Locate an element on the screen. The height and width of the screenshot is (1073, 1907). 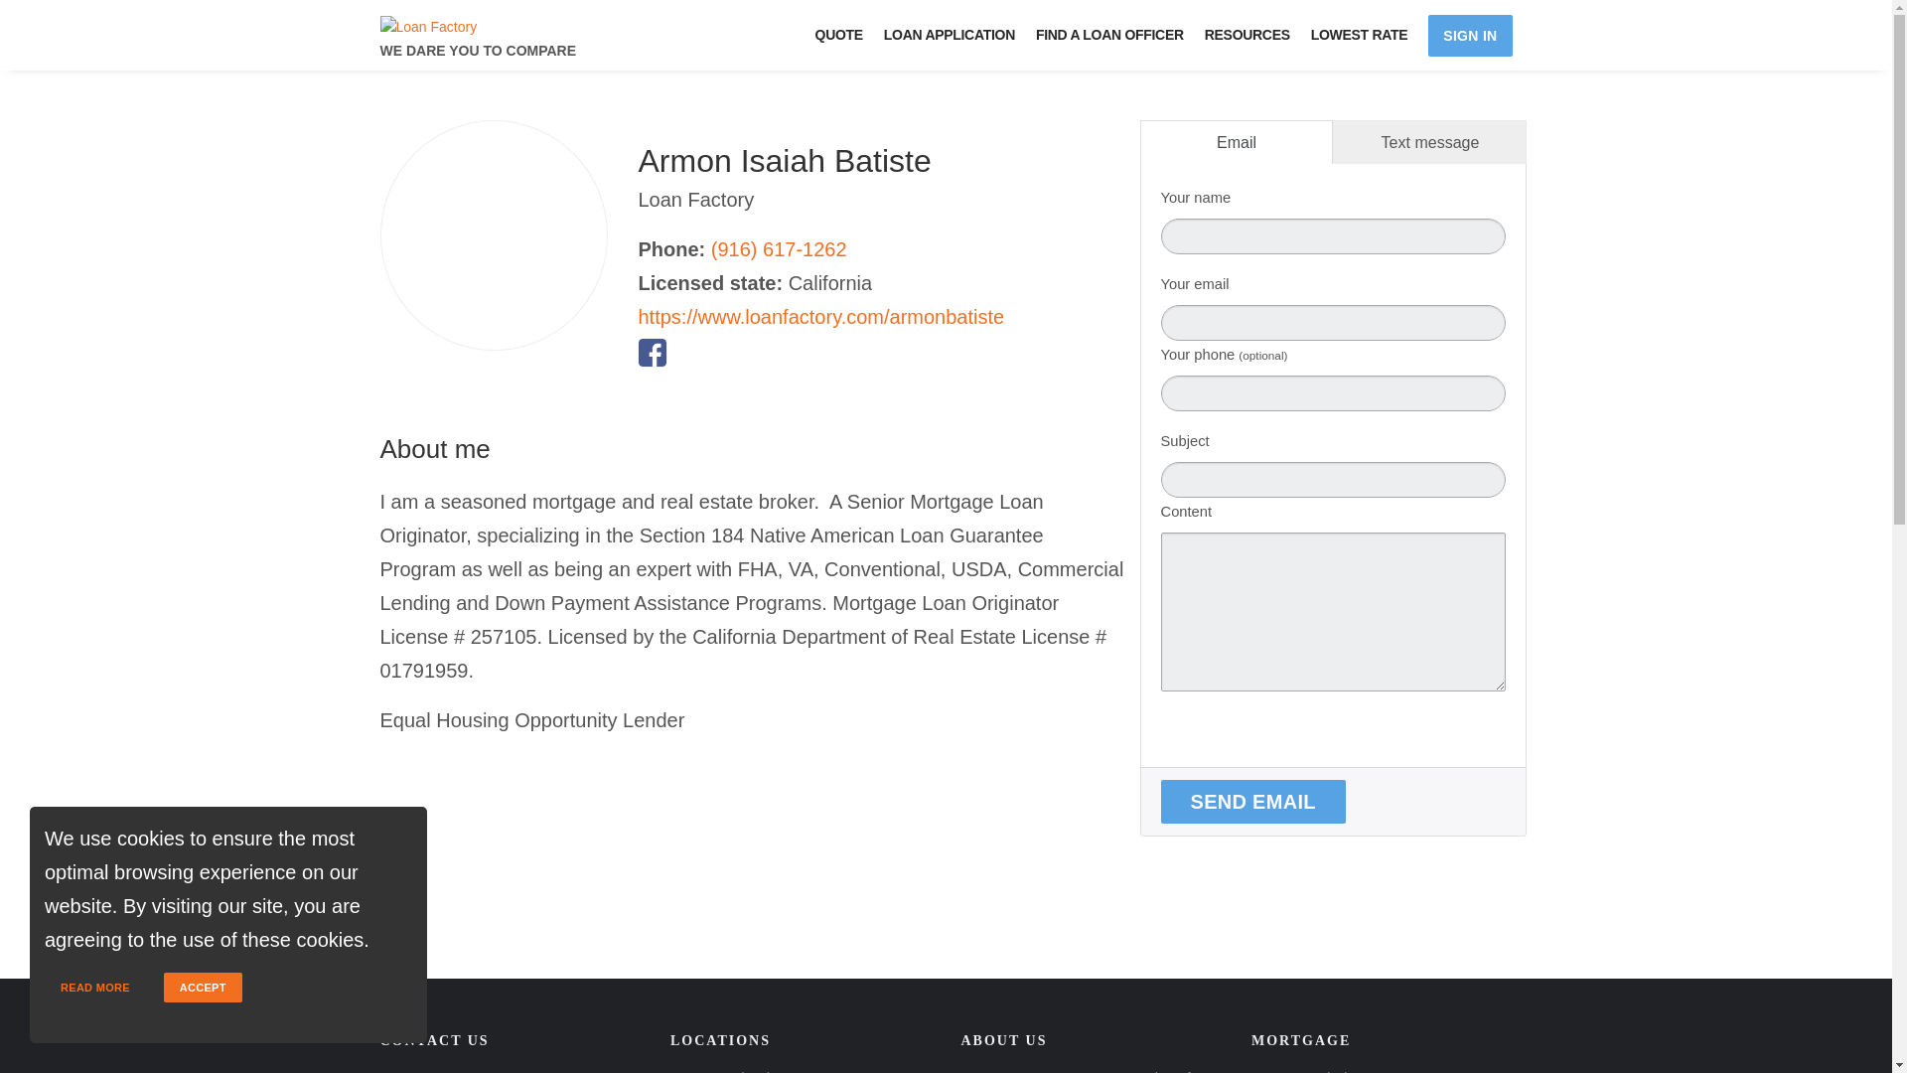
SIGN IN is located at coordinates (1470, 36).